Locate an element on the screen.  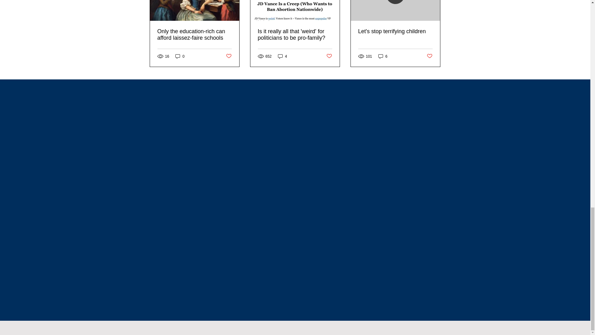
4 is located at coordinates (283, 56).